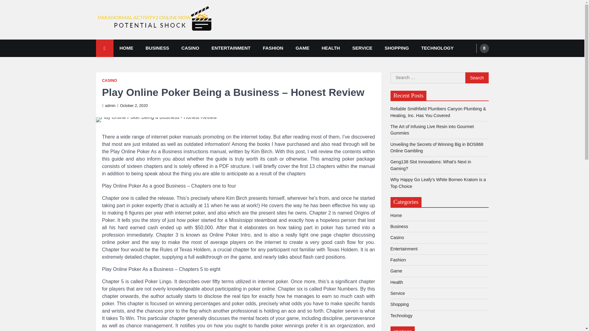 The height and width of the screenshot is (331, 589). Describe the element at coordinates (437, 48) in the screenshot. I see `TECHNOLOGY` at that location.